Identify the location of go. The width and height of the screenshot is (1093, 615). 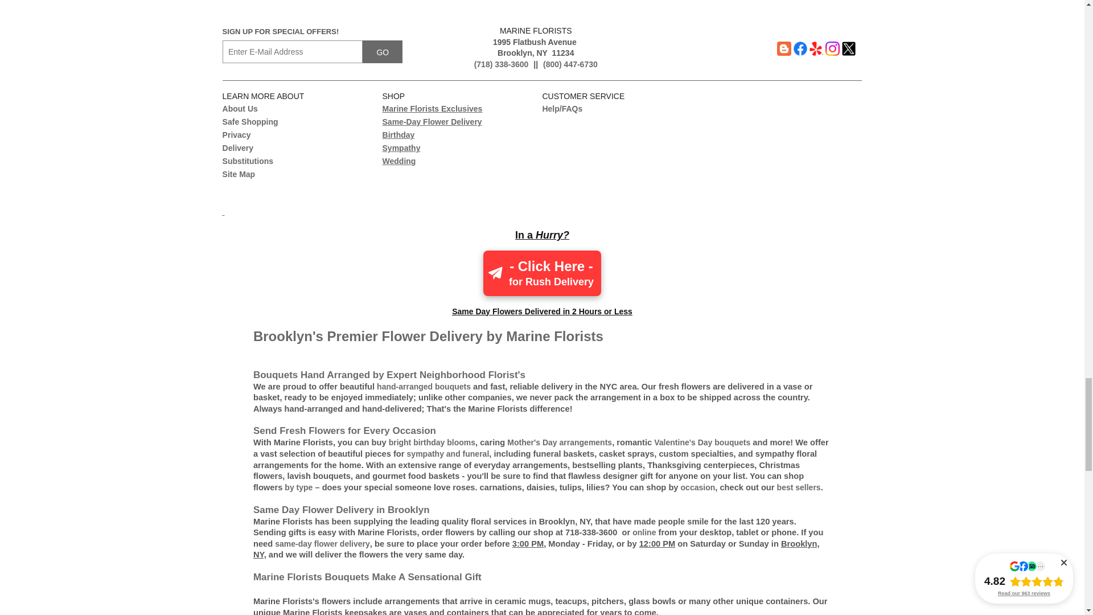
(383, 52).